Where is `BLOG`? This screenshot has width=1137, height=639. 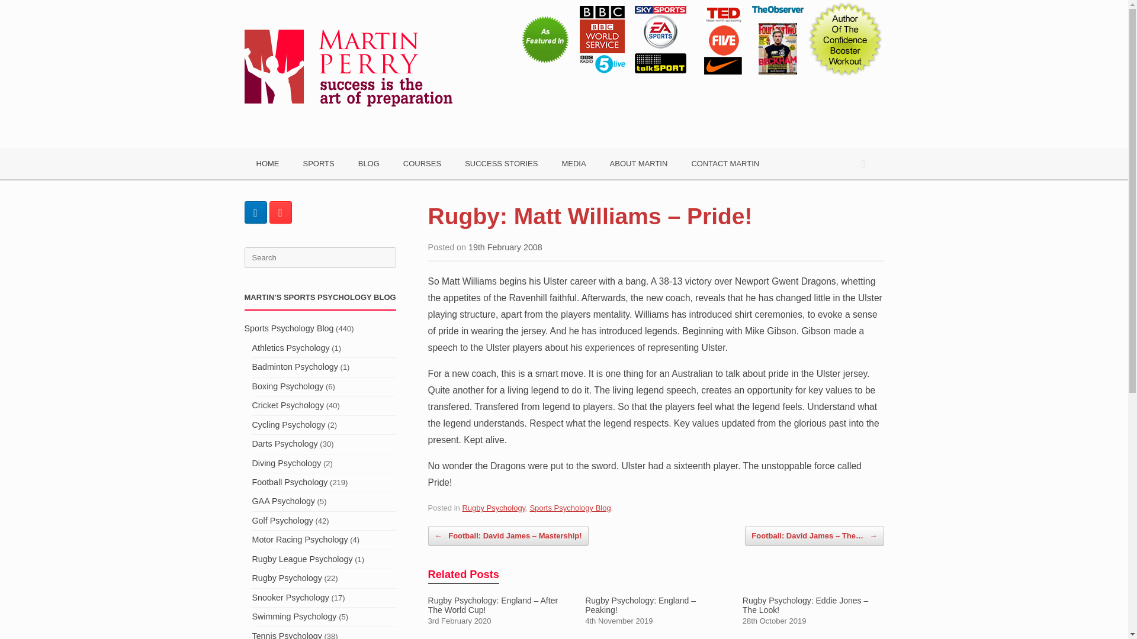
BLOG is located at coordinates (368, 163).